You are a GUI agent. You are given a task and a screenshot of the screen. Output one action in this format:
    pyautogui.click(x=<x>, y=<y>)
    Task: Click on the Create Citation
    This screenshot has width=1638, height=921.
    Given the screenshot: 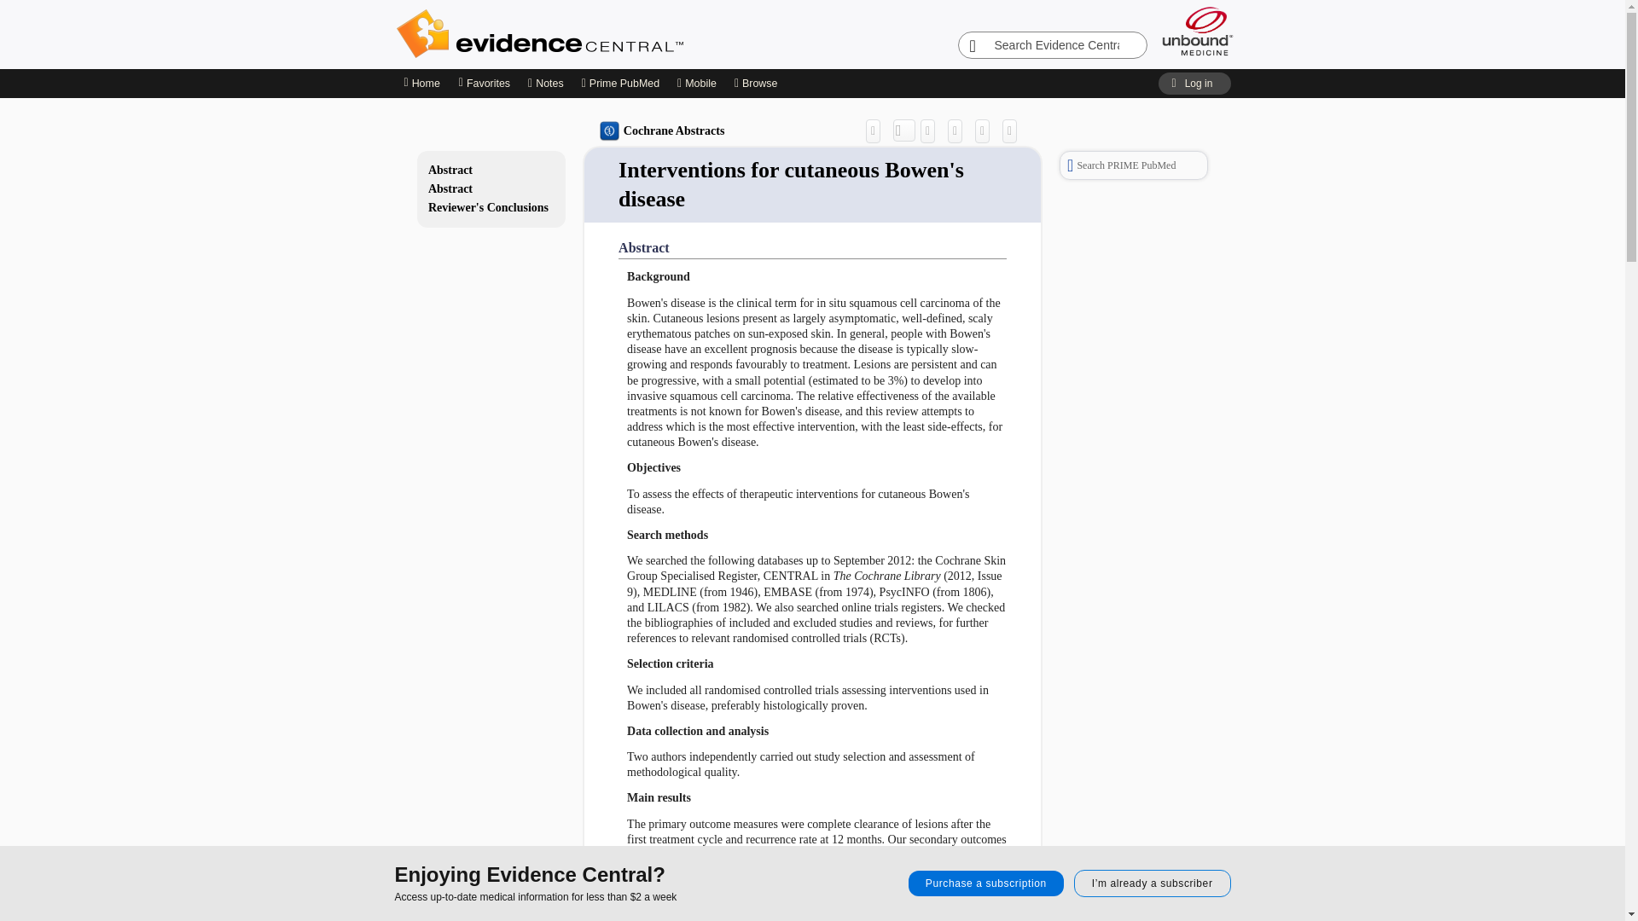 What is the action you would take?
    pyautogui.click(x=932, y=130)
    